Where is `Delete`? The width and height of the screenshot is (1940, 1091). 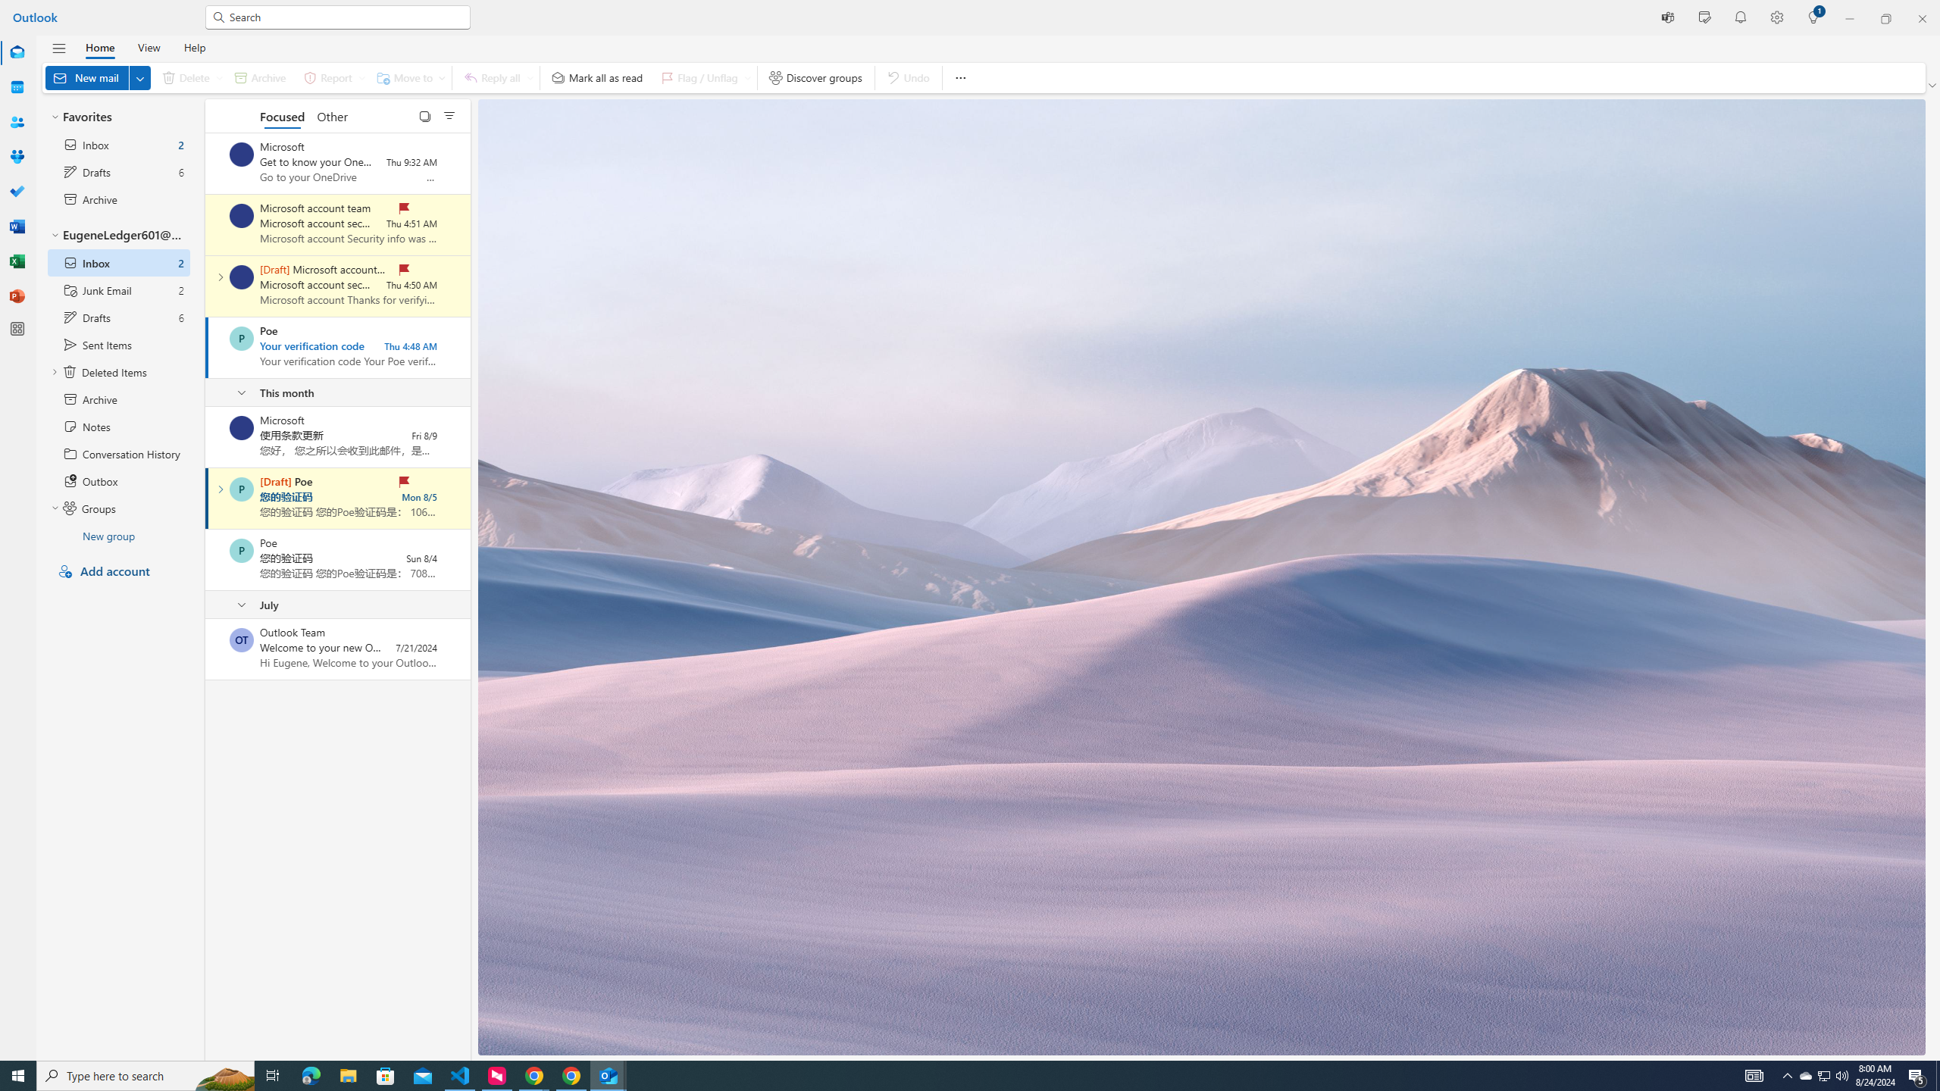 Delete is located at coordinates (189, 77).